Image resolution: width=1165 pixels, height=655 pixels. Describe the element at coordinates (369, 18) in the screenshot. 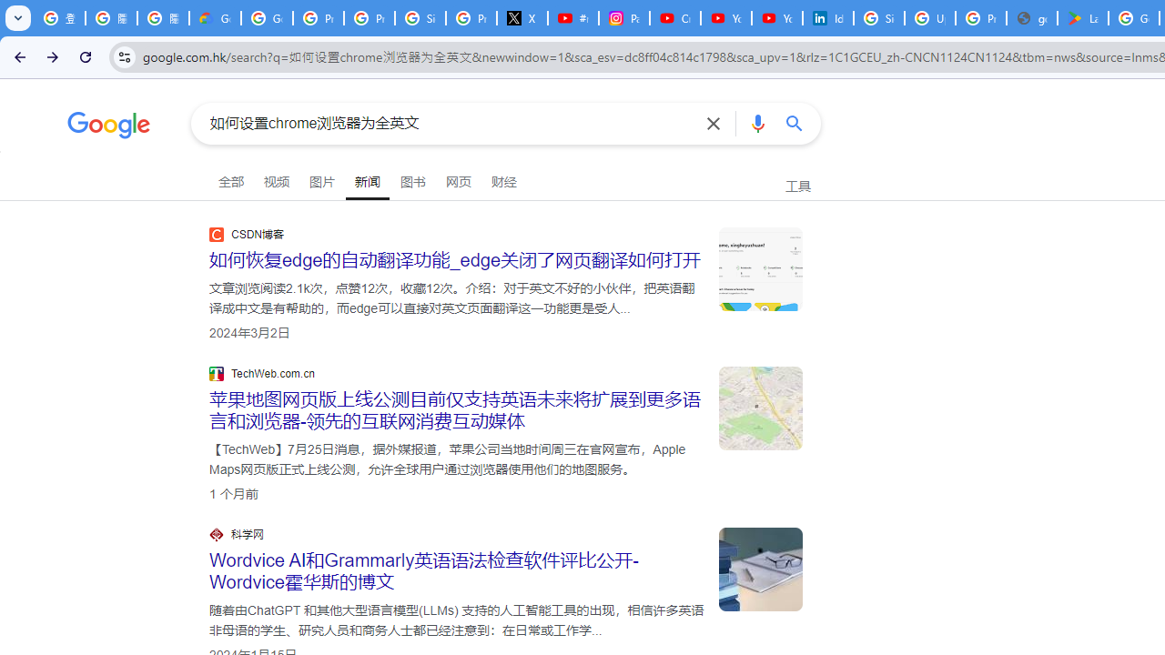

I see `Privacy Help Center - Policies Help` at that location.